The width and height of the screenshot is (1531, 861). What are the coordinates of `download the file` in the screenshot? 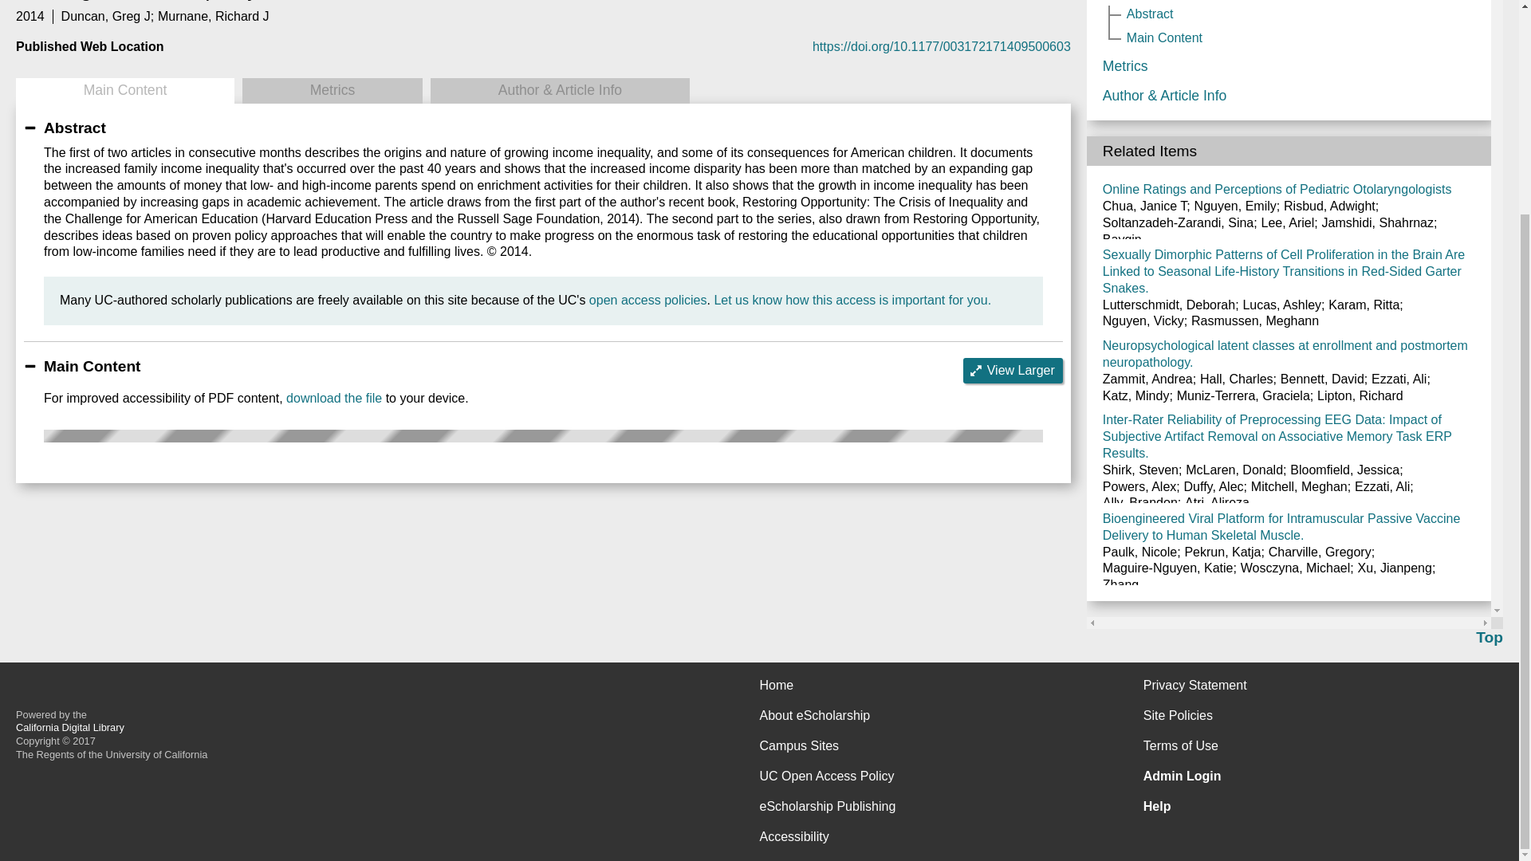 It's located at (333, 398).